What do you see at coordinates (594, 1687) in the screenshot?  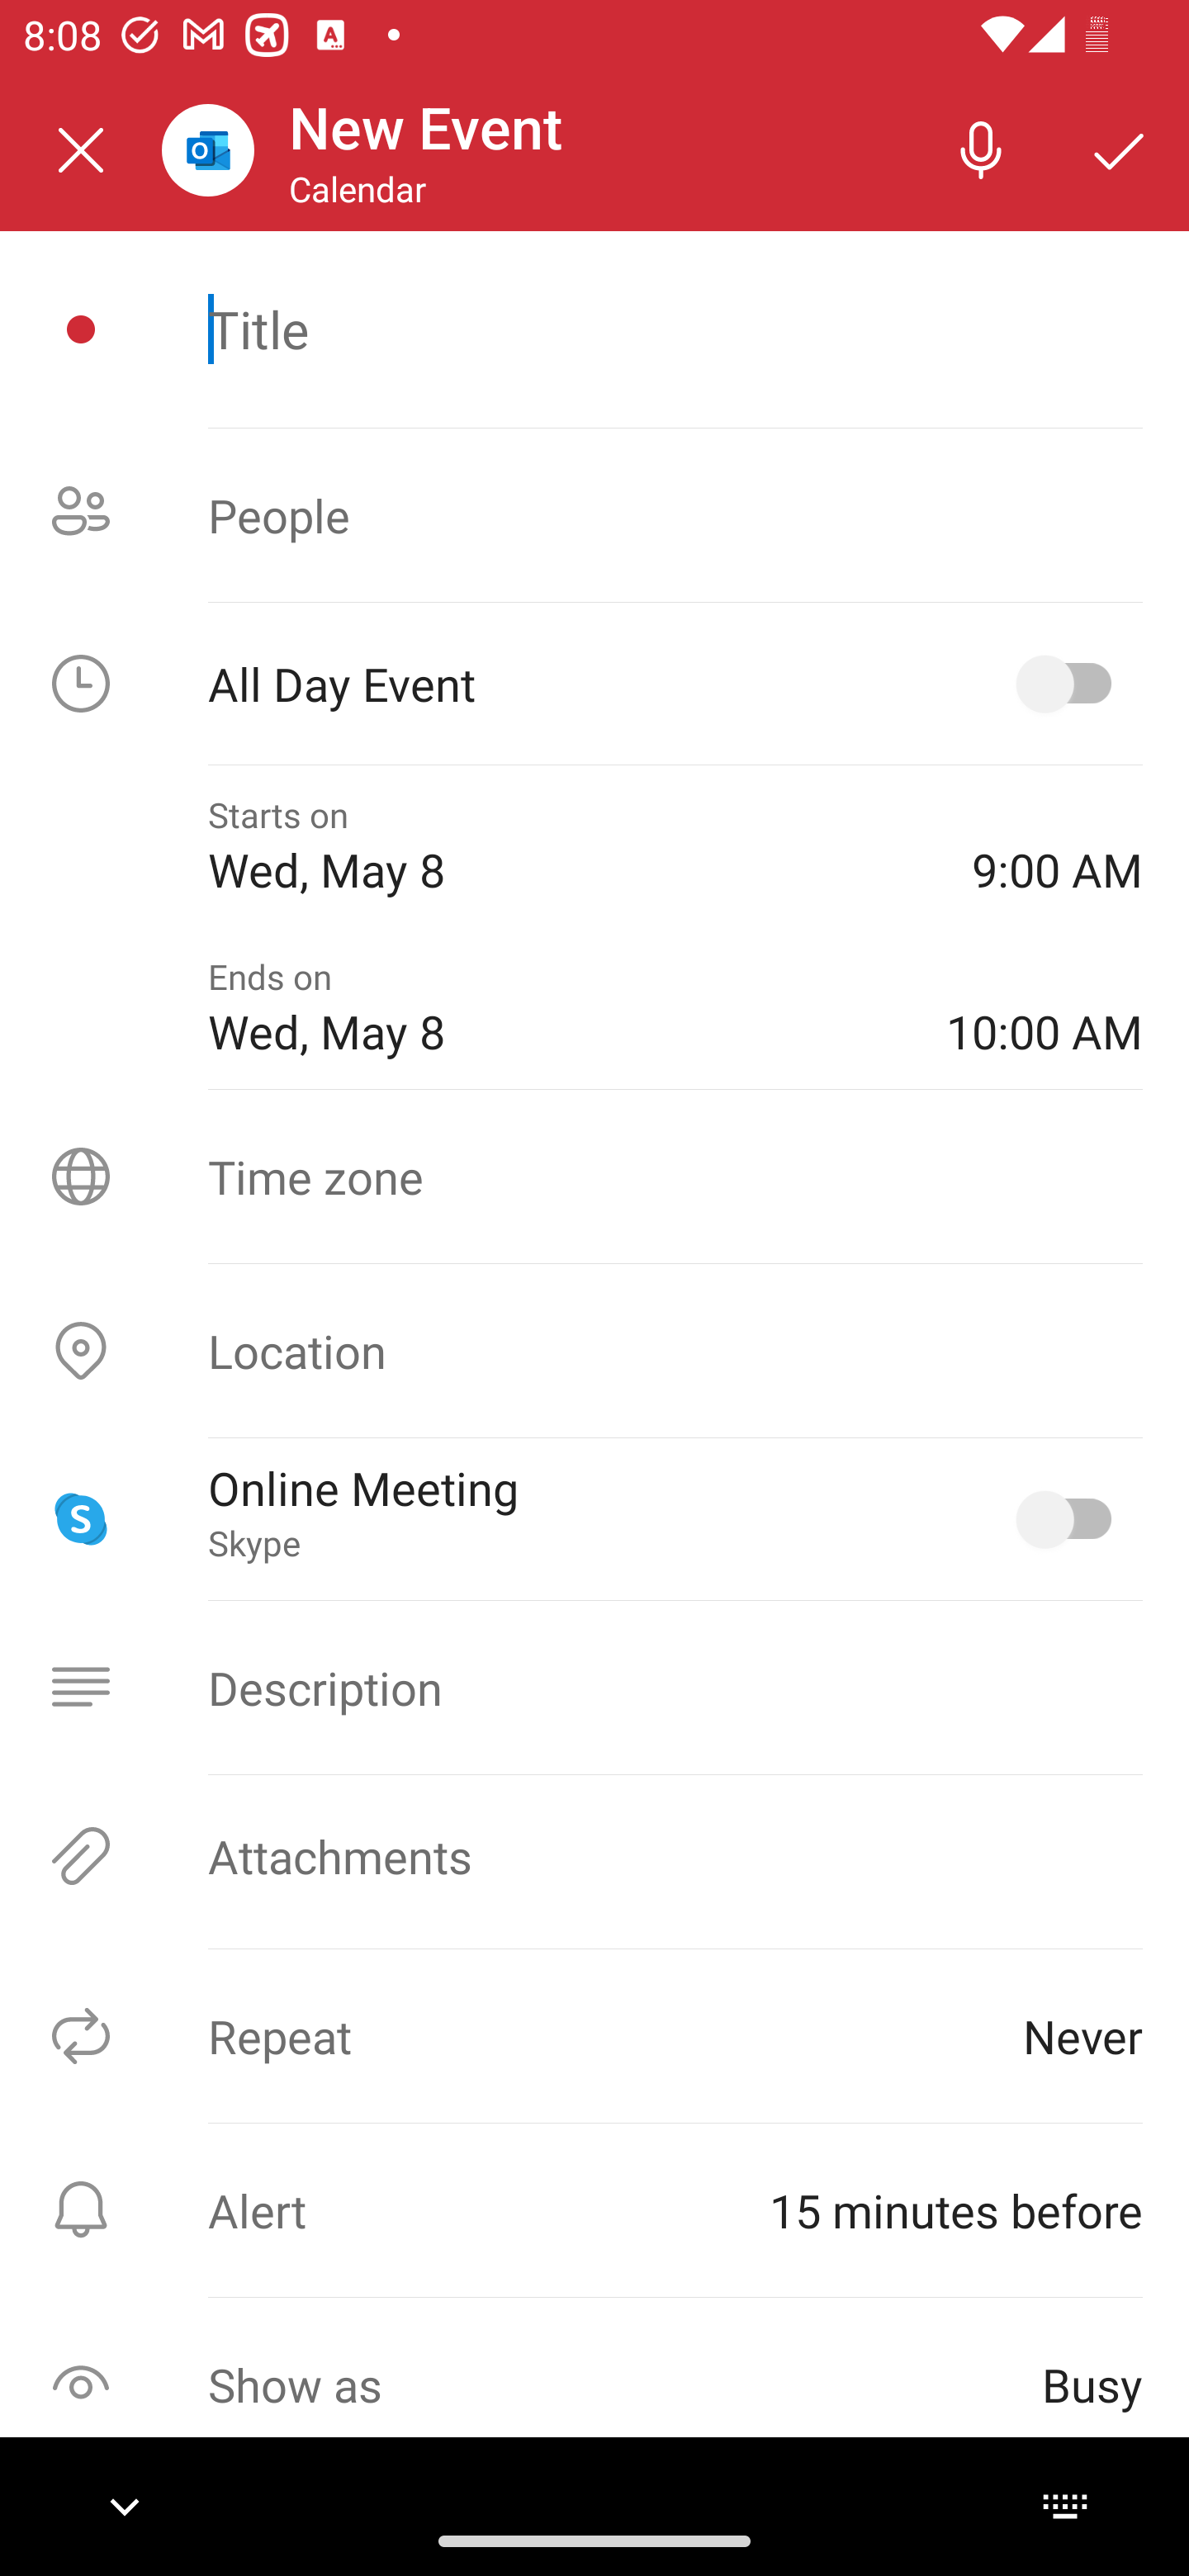 I see `Description` at bounding box center [594, 1687].